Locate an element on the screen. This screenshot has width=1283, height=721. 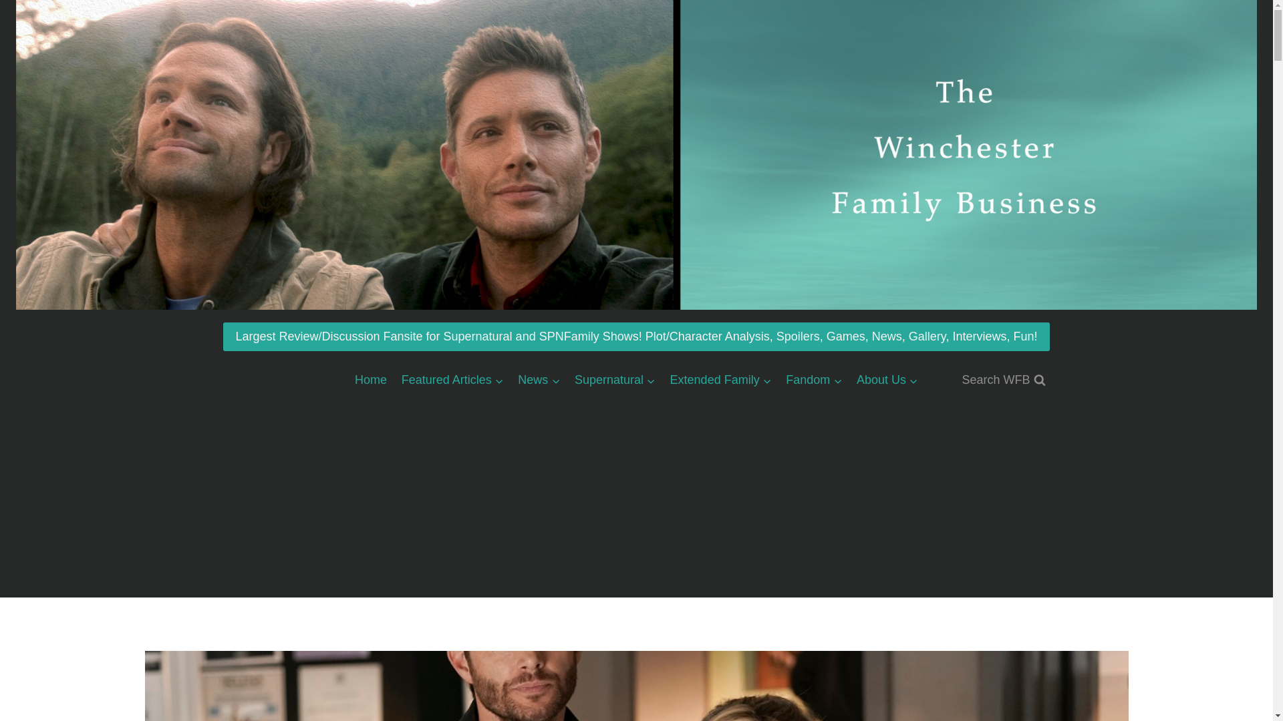
News is located at coordinates (539, 380).